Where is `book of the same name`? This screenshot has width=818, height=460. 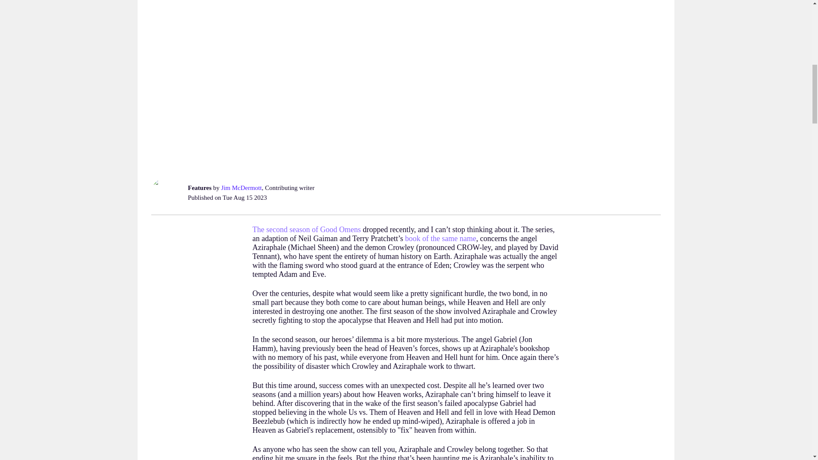
book of the same name is located at coordinates (441, 239).